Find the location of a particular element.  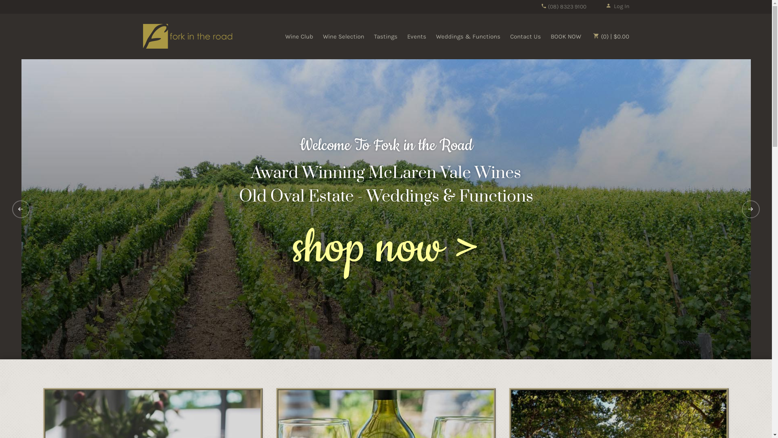

Events is located at coordinates (417, 36).